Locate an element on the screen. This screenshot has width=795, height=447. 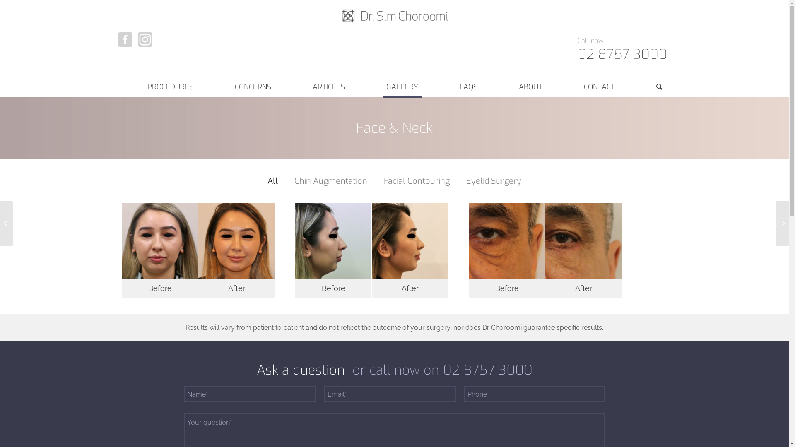
CONCERNS is located at coordinates (253, 87).